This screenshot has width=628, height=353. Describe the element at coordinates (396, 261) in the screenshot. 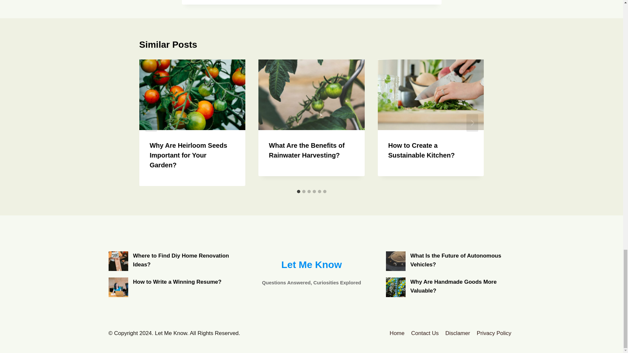

I see `What Is the Future of Autonomous Vehicles?` at that location.